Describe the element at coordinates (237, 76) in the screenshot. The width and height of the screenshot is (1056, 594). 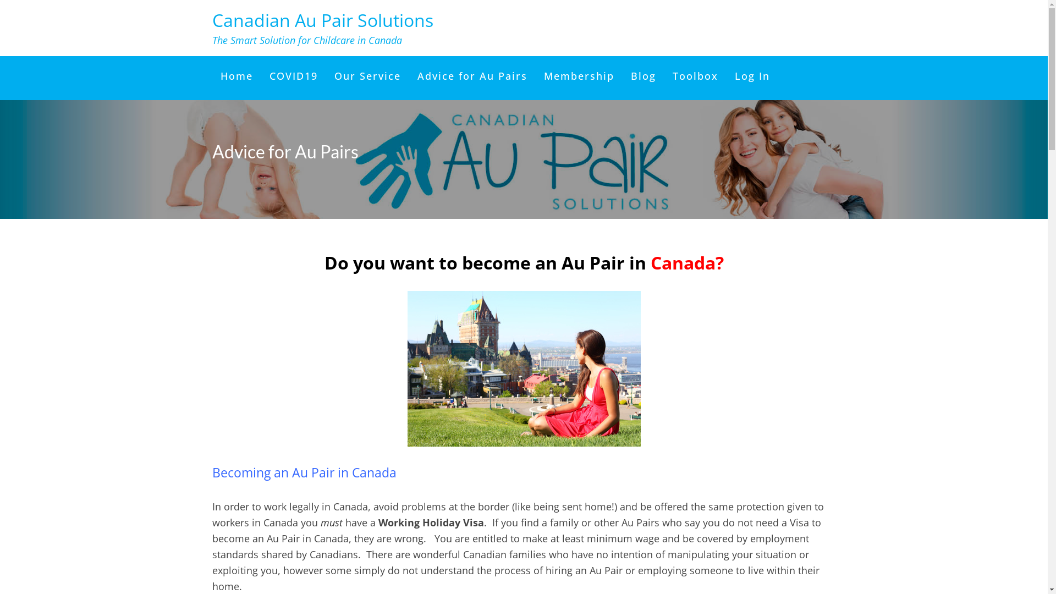
I see `Home` at that location.